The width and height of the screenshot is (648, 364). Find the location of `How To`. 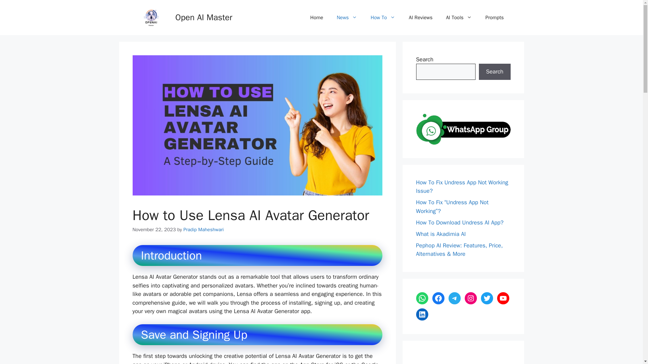

How To is located at coordinates (383, 18).